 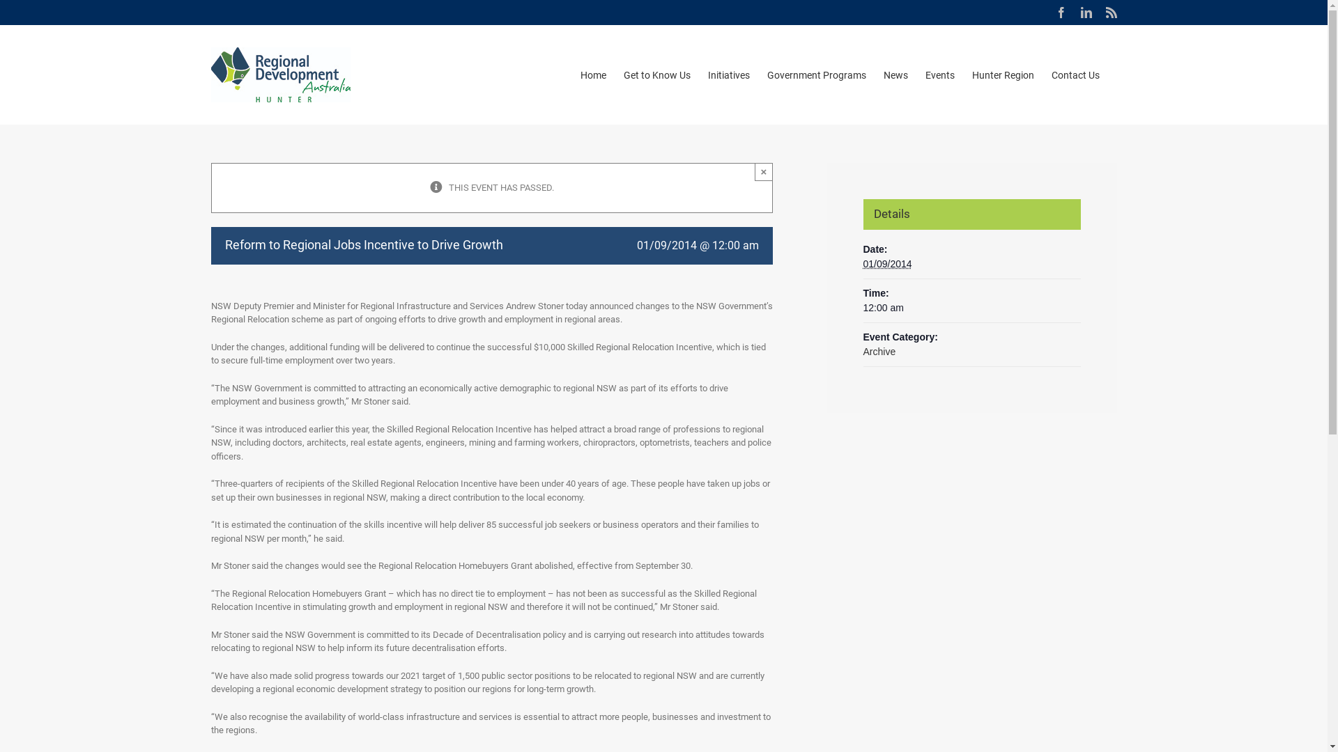 I want to click on Archive, so click(x=879, y=351).